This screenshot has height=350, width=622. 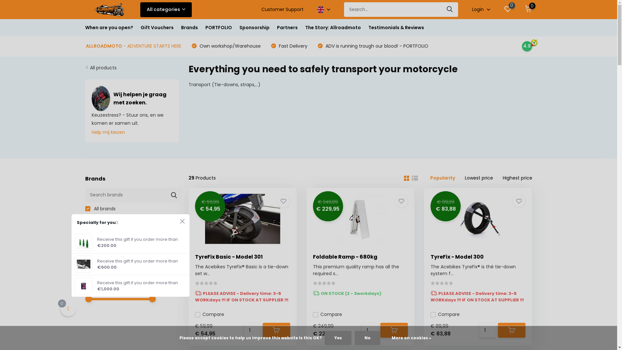 What do you see at coordinates (109, 28) in the screenshot?
I see `When are you open?` at bounding box center [109, 28].